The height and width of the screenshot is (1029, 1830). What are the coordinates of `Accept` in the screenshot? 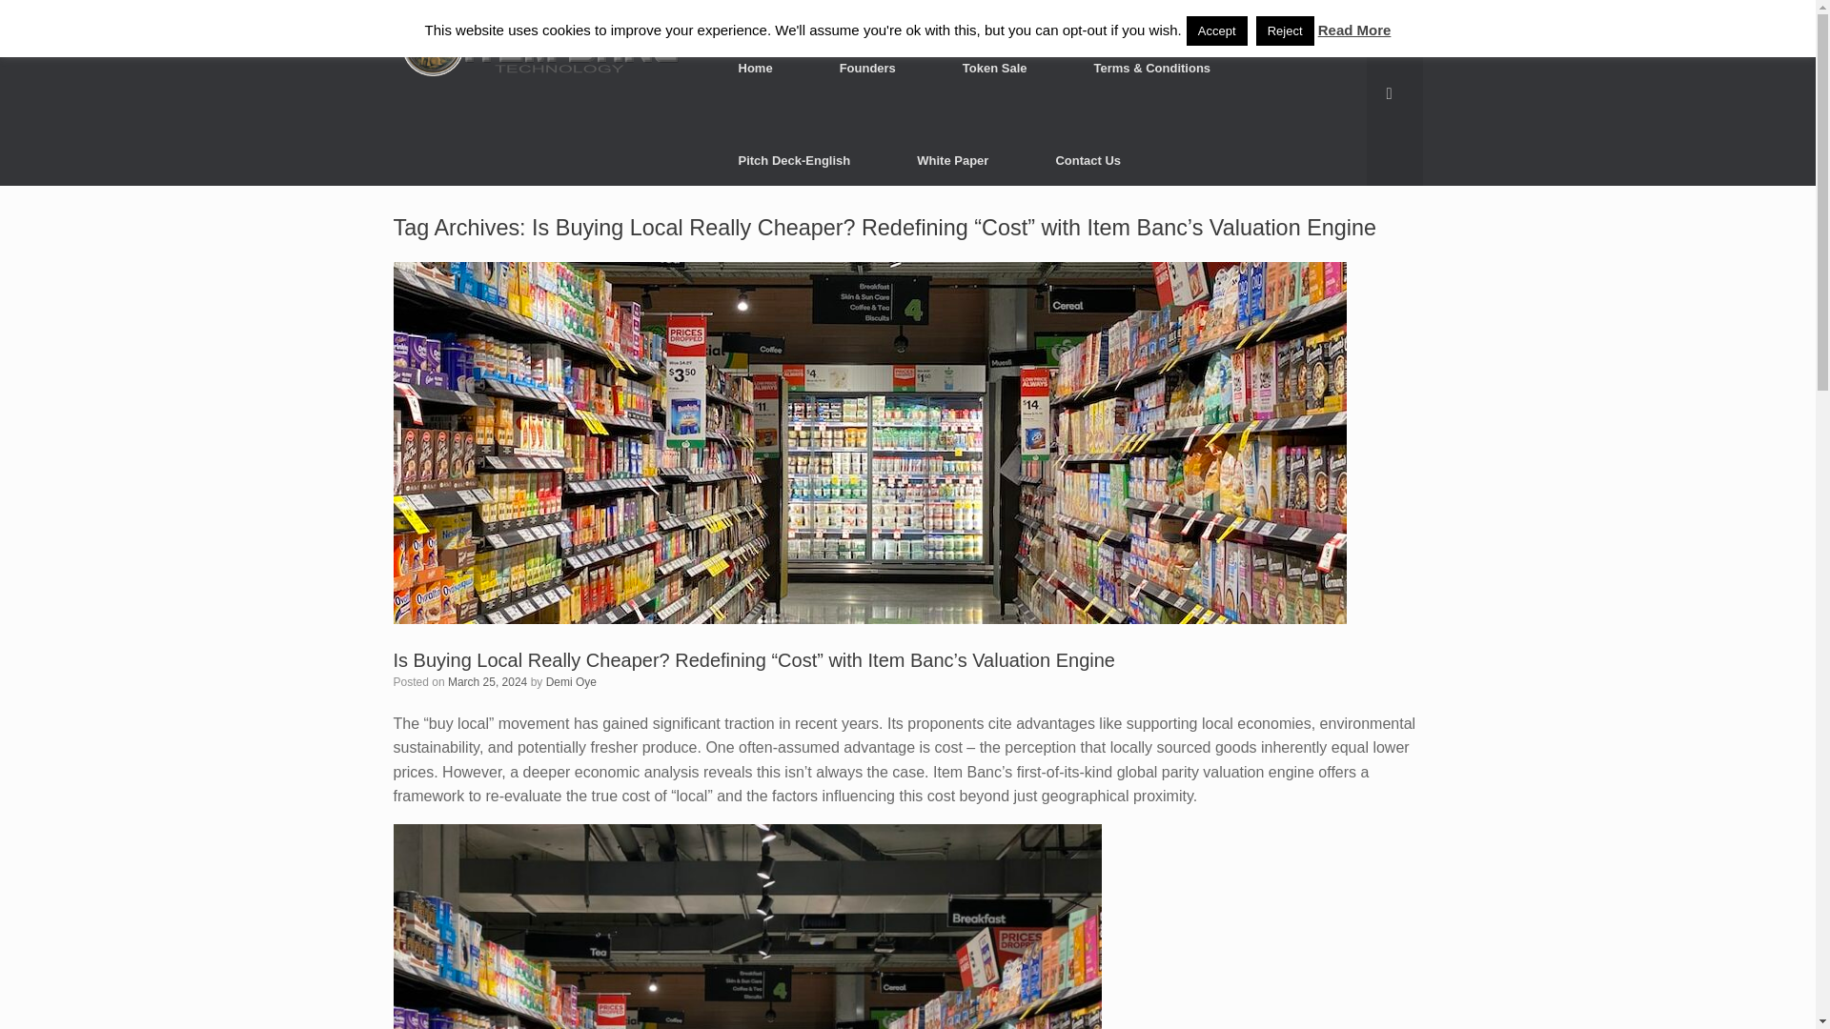 It's located at (1216, 30).